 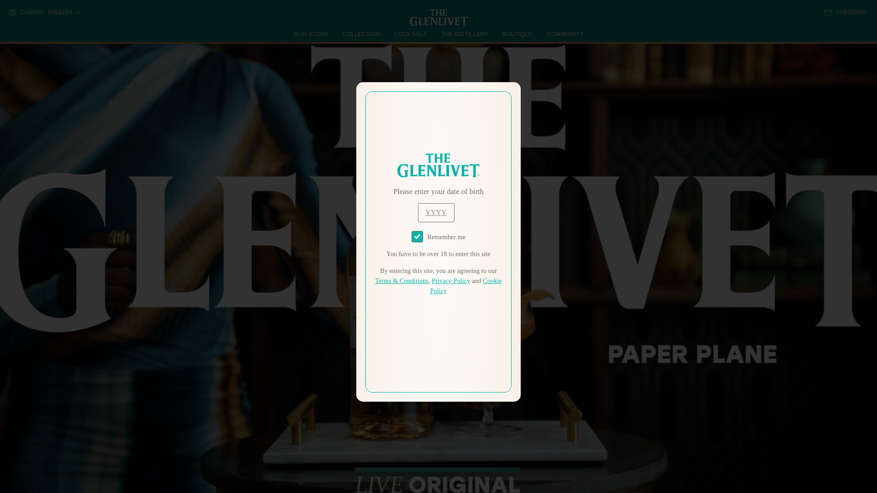 What do you see at coordinates (362, 34) in the screenshot?
I see `COLLECTION` at bounding box center [362, 34].